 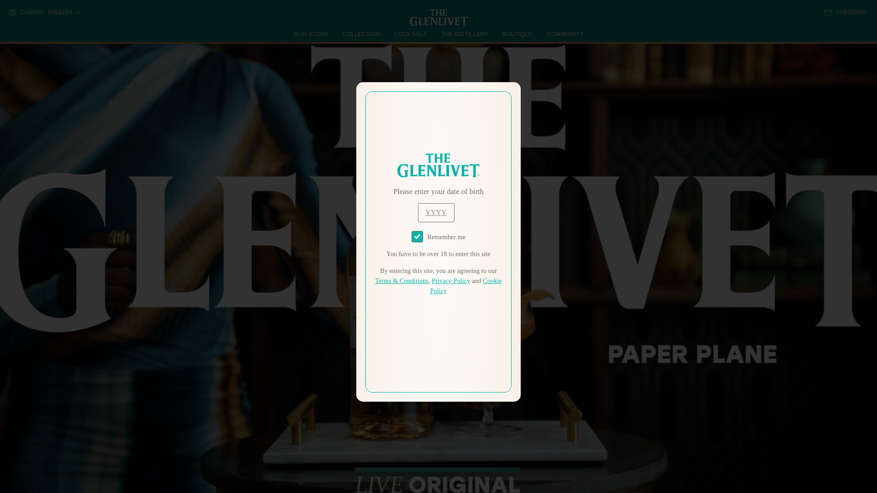 What do you see at coordinates (362, 34) in the screenshot?
I see `COLLECTION` at bounding box center [362, 34].